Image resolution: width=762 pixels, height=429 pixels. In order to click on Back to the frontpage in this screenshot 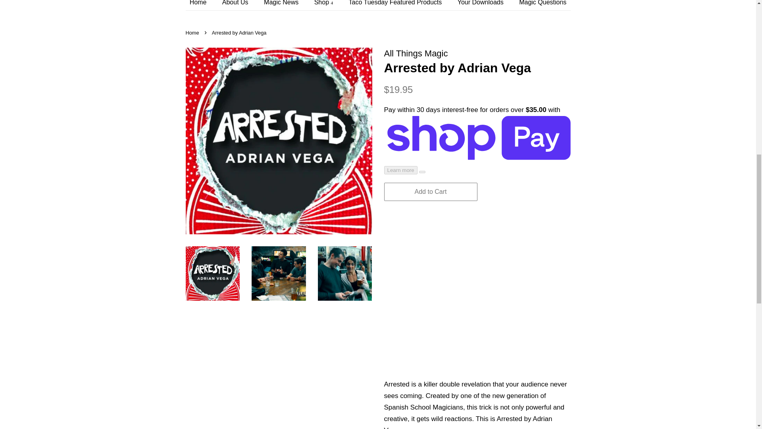, I will do `click(193, 33)`.